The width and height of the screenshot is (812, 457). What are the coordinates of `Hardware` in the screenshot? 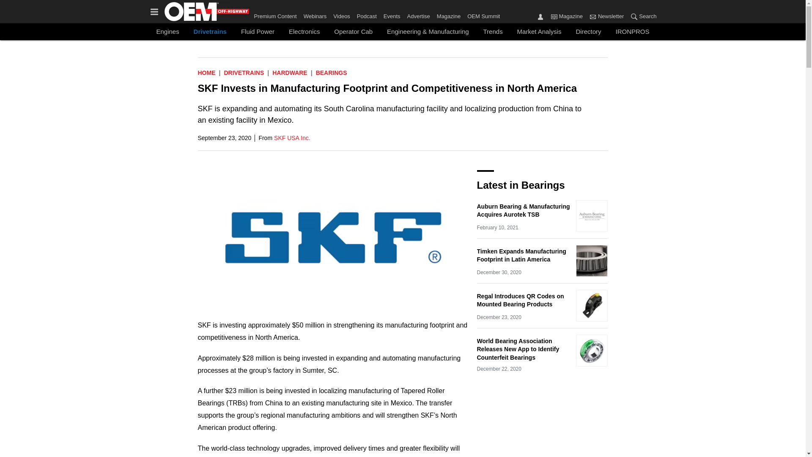 It's located at (289, 73).